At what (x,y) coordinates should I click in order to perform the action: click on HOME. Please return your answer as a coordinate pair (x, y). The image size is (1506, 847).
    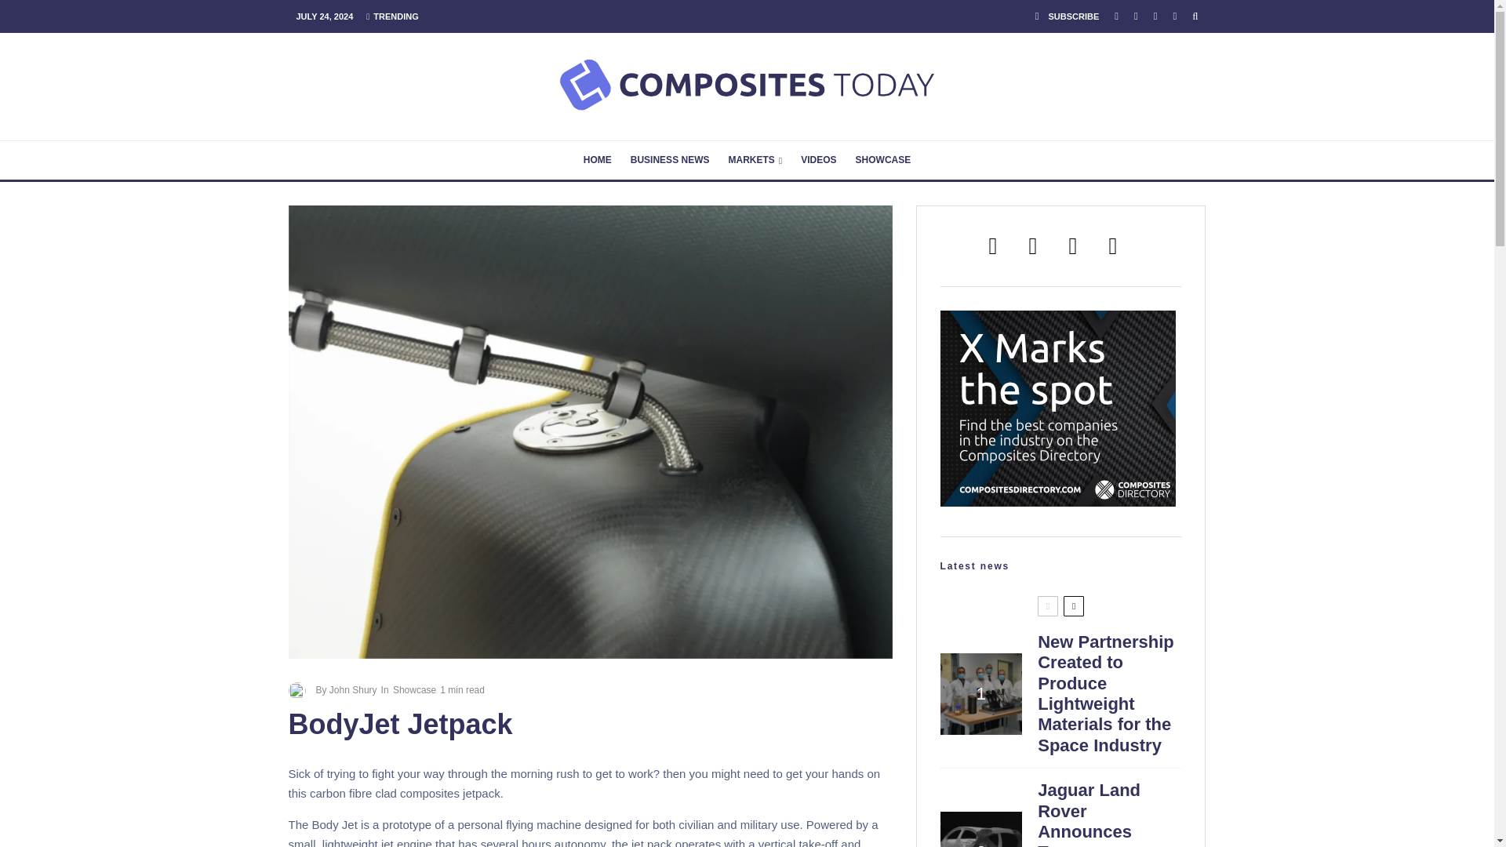
    Looking at the image, I should click on (597, 161).